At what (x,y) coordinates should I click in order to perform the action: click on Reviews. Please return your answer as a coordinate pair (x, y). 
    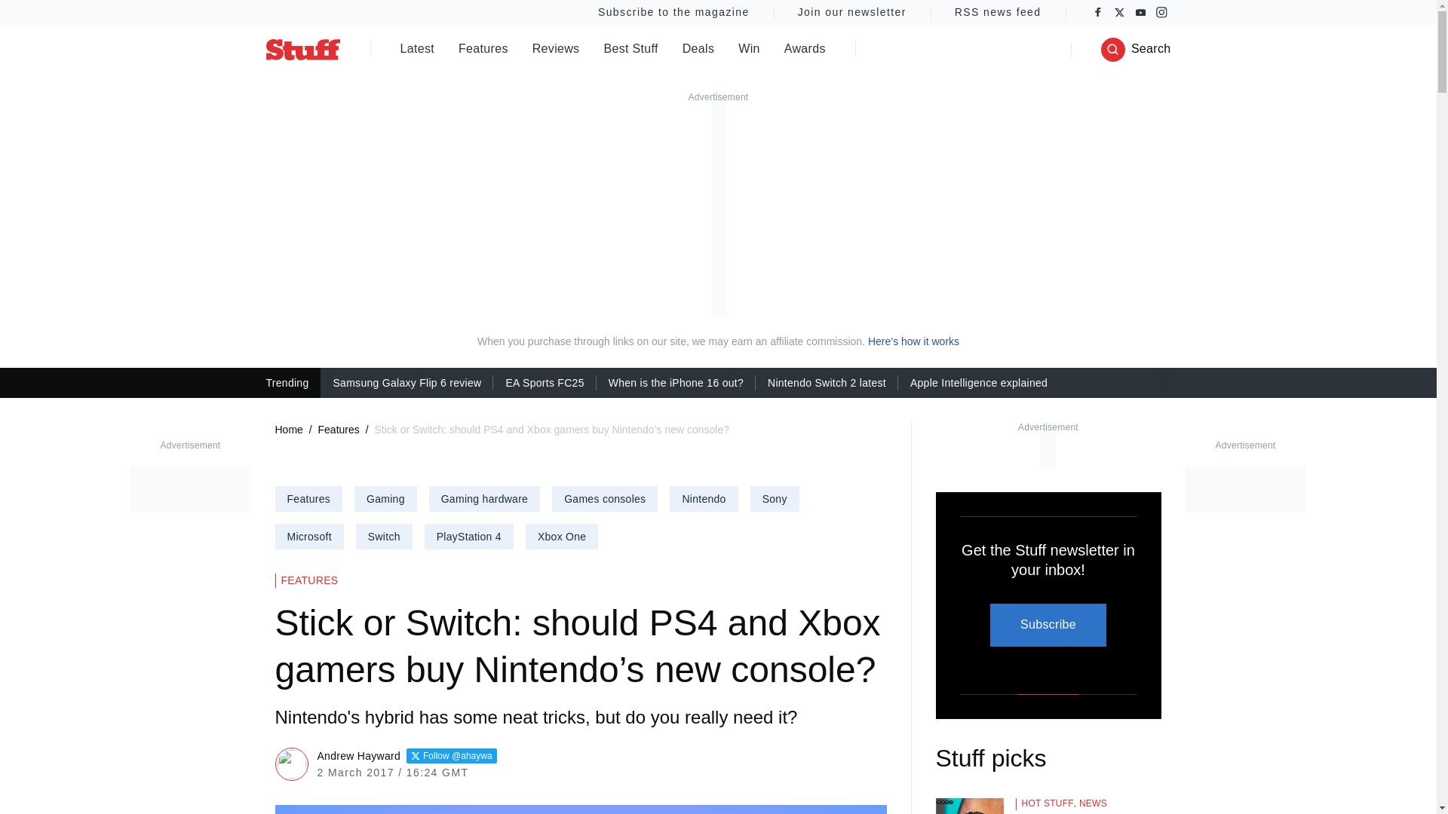
    Looking at the image, I should click on (557, 50).